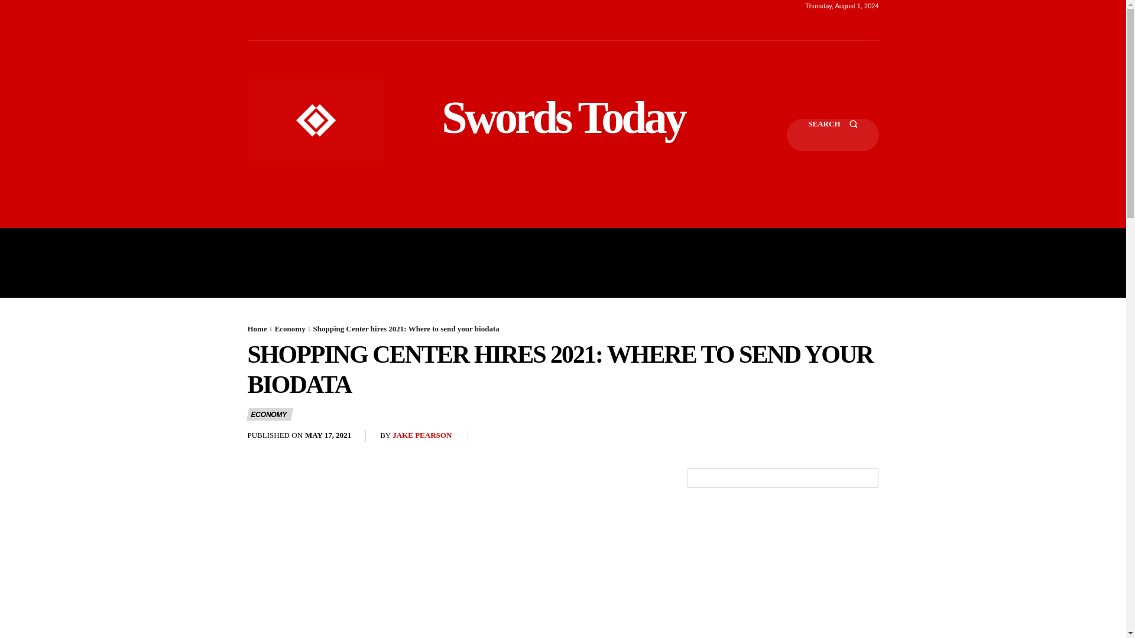 Image resolution: width=1135 pixels, height=638 pixels. I want to click on Home, so click(257, 328).